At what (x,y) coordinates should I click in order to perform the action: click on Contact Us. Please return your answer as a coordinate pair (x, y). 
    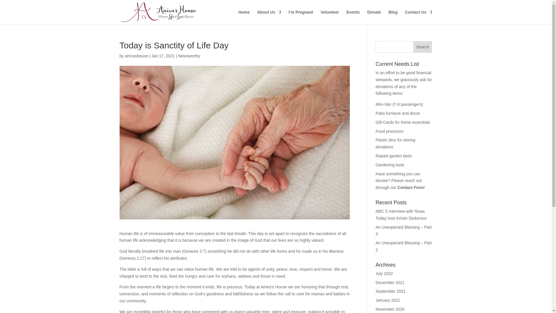
    Looking at the image, I should click on (419, 17).